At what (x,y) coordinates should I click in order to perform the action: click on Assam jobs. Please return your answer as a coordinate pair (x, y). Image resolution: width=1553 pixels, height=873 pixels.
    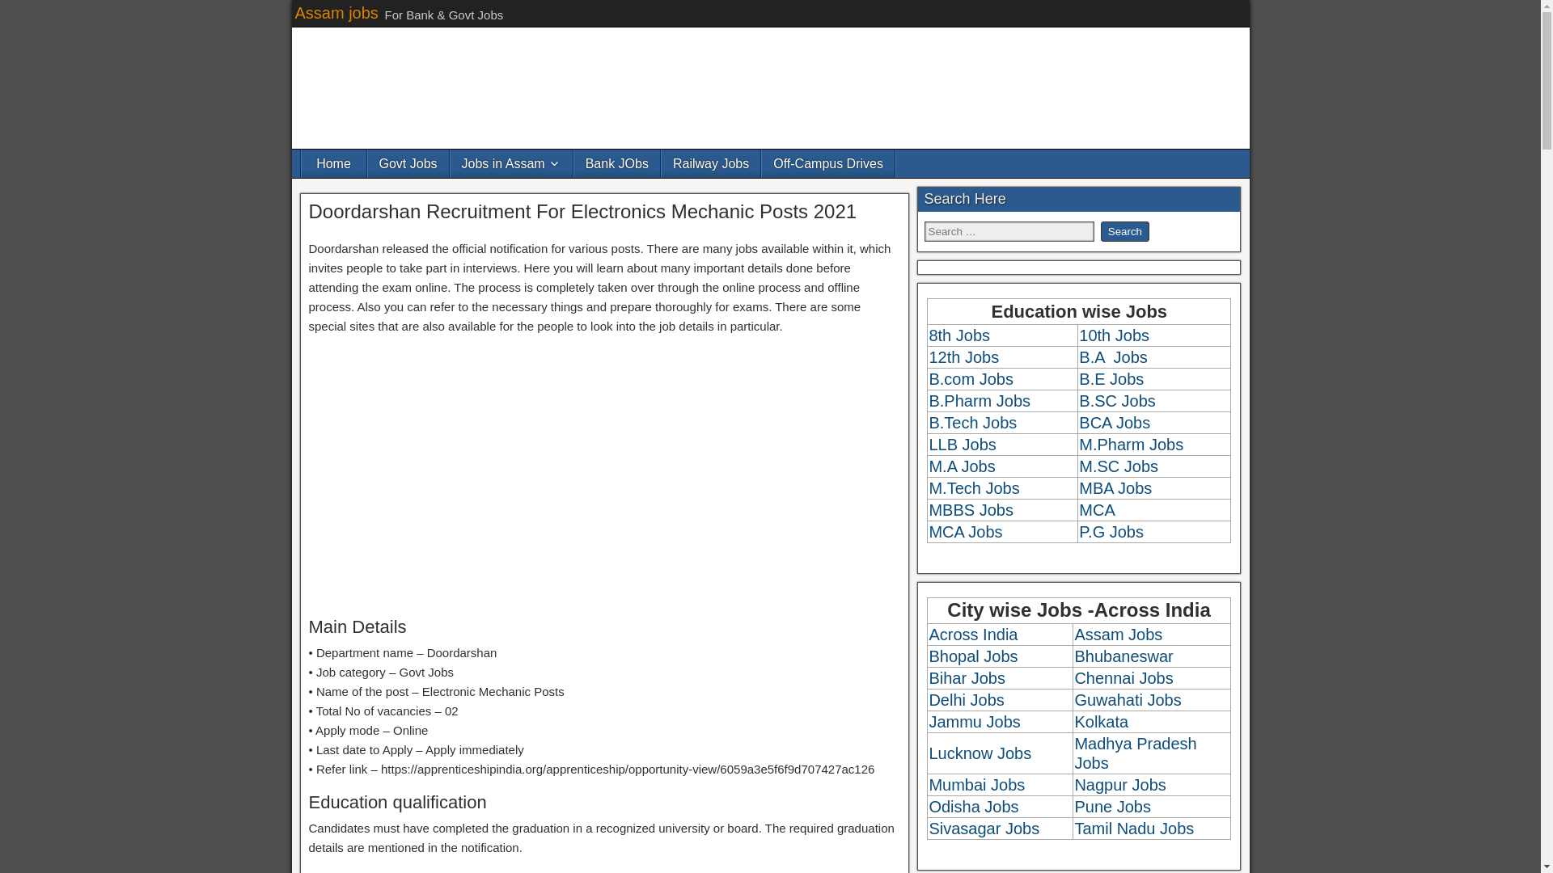
    Looking at the image, I should click on (336, 13).